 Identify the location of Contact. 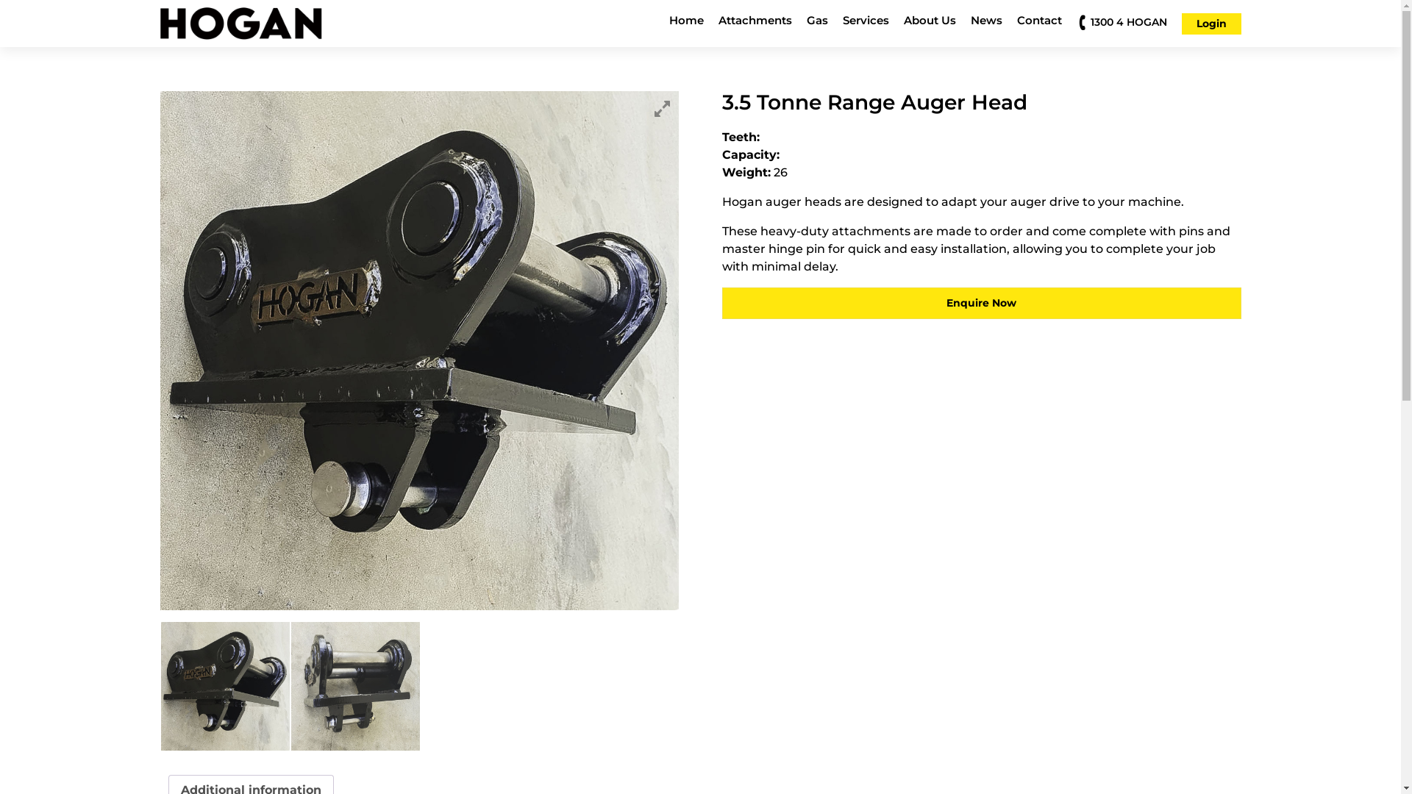
(1038, 24).